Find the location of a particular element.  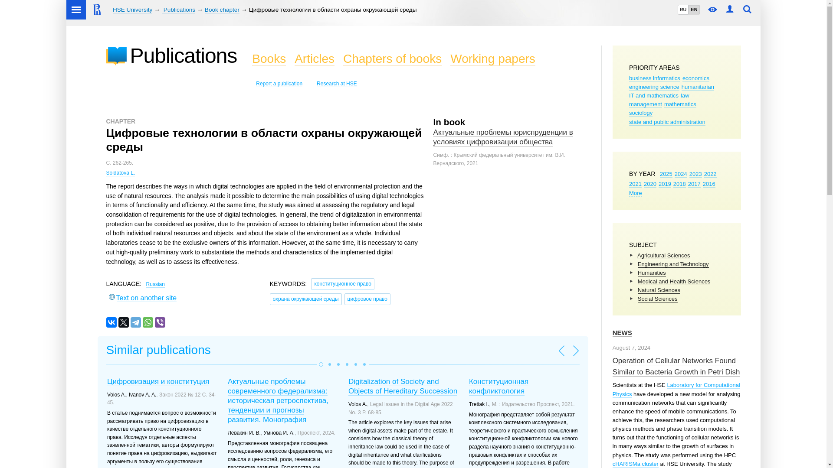

Publications is located at coordinates (178, 10).